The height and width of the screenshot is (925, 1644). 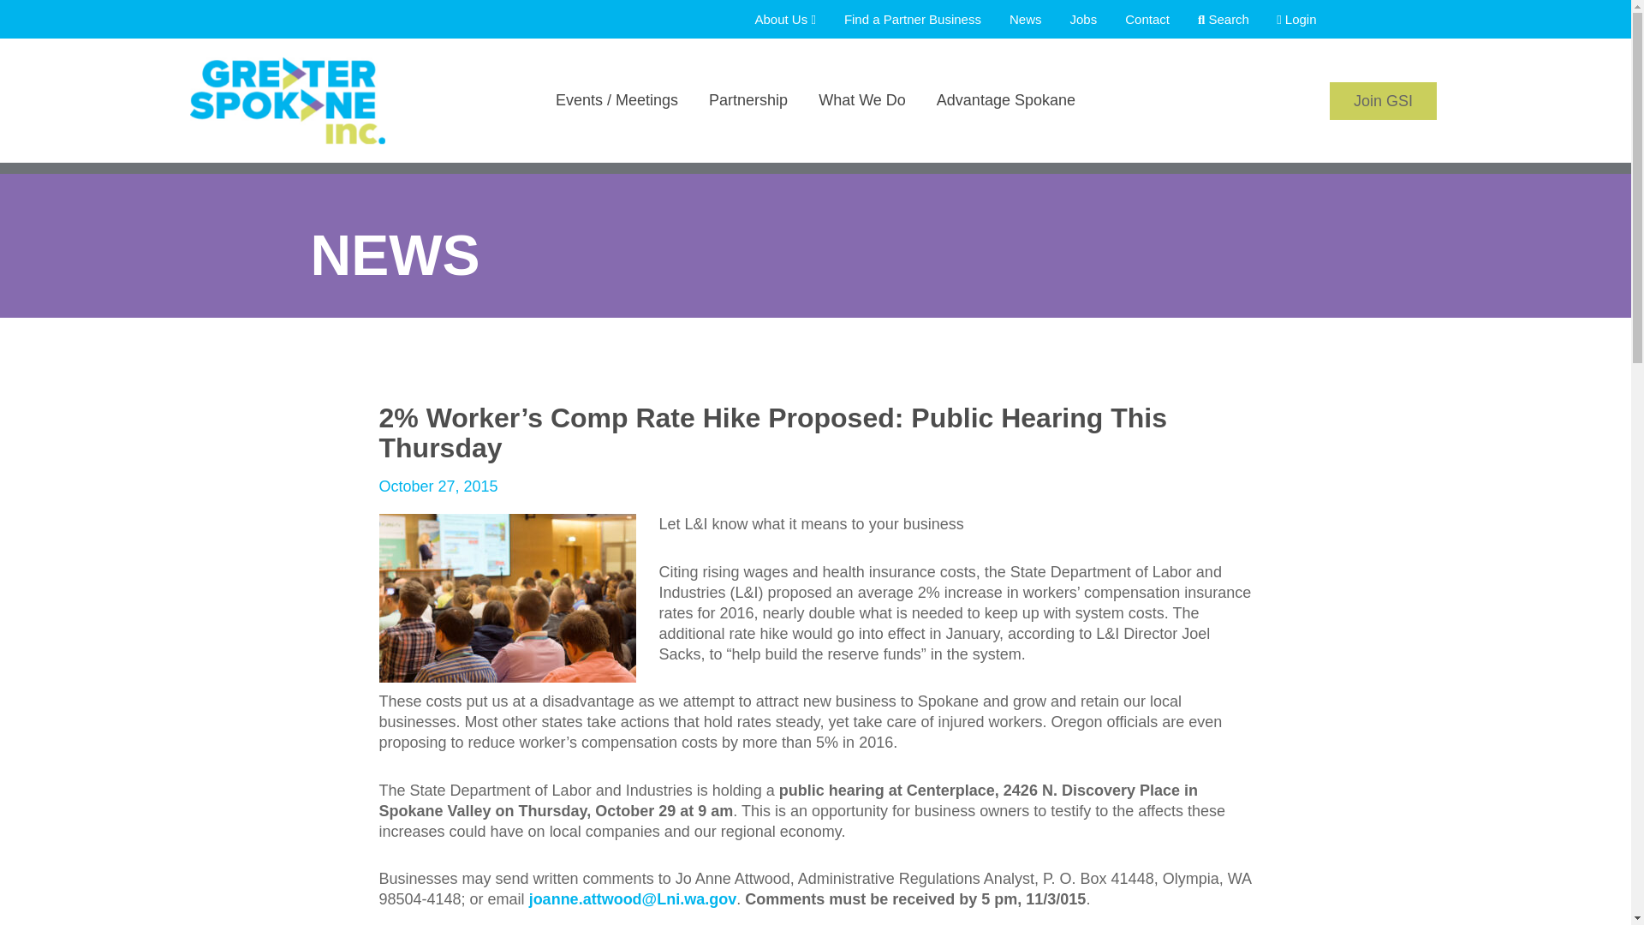 I want to click on About Us, so click(x=773, y=19).